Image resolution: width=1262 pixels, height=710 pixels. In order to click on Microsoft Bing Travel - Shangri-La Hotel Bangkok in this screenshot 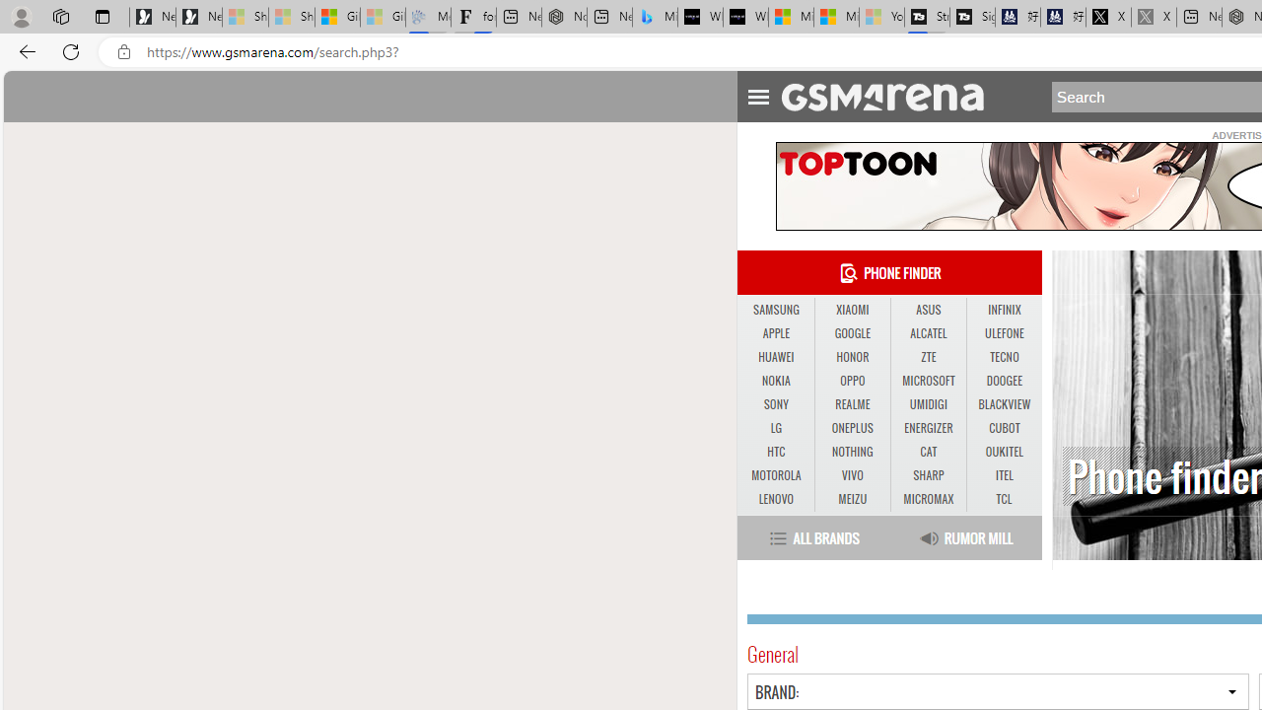, I will do `click(655, 18)`.